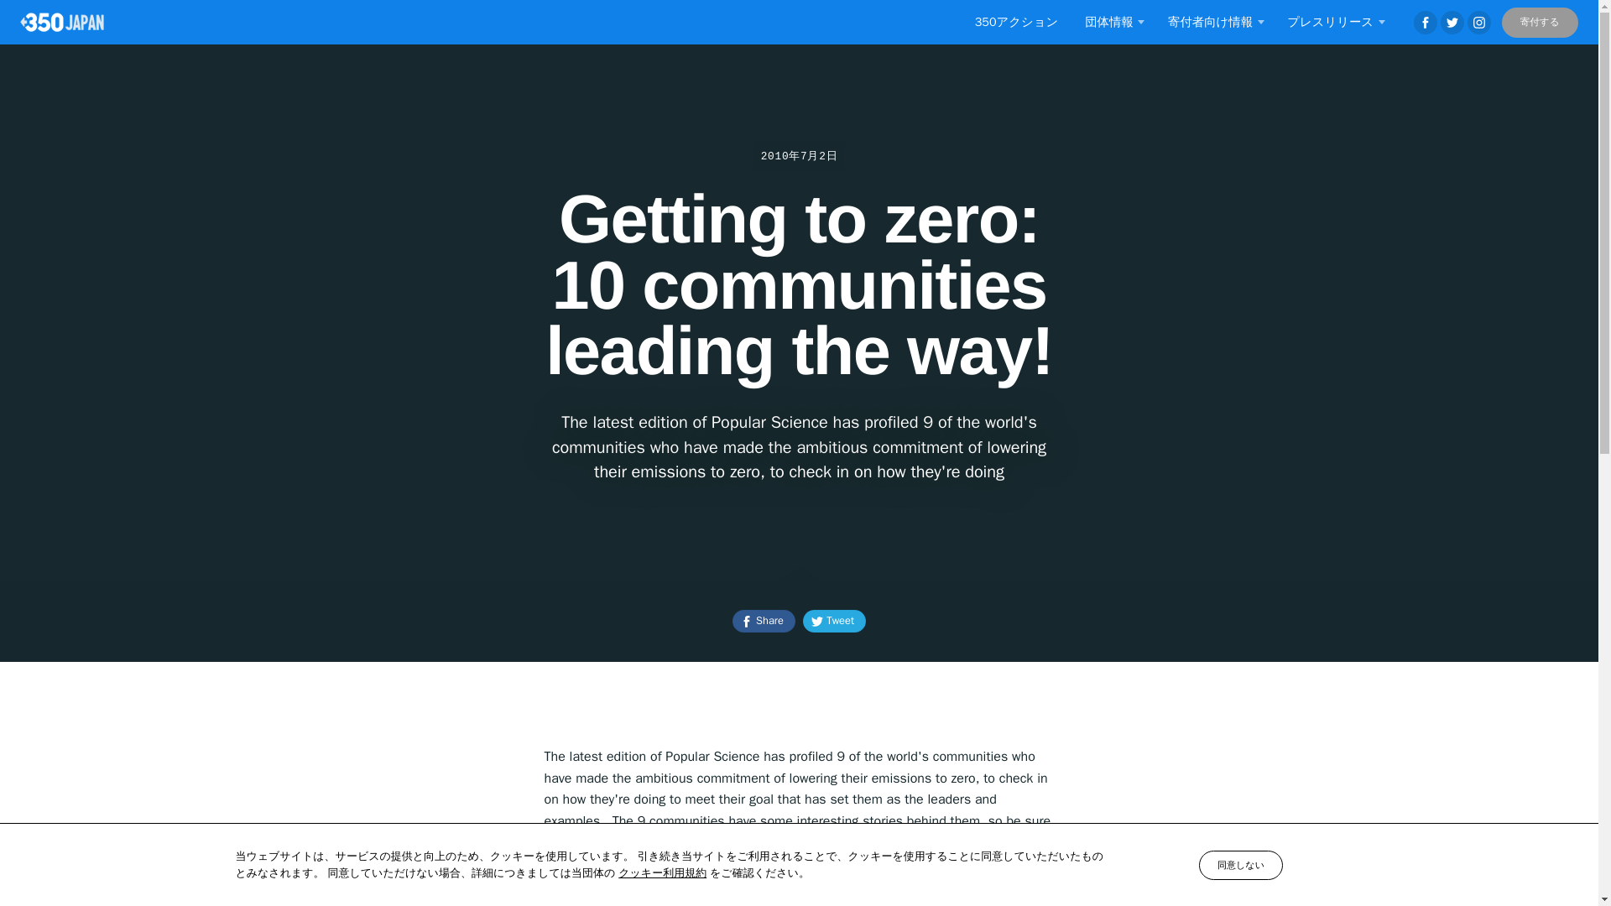  I want to click on Facebook, so click(1425, 22).